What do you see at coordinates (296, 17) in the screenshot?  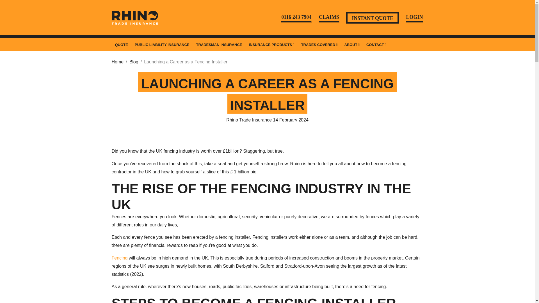 I see `0116 243 7904` at bounding box center [296, 17].